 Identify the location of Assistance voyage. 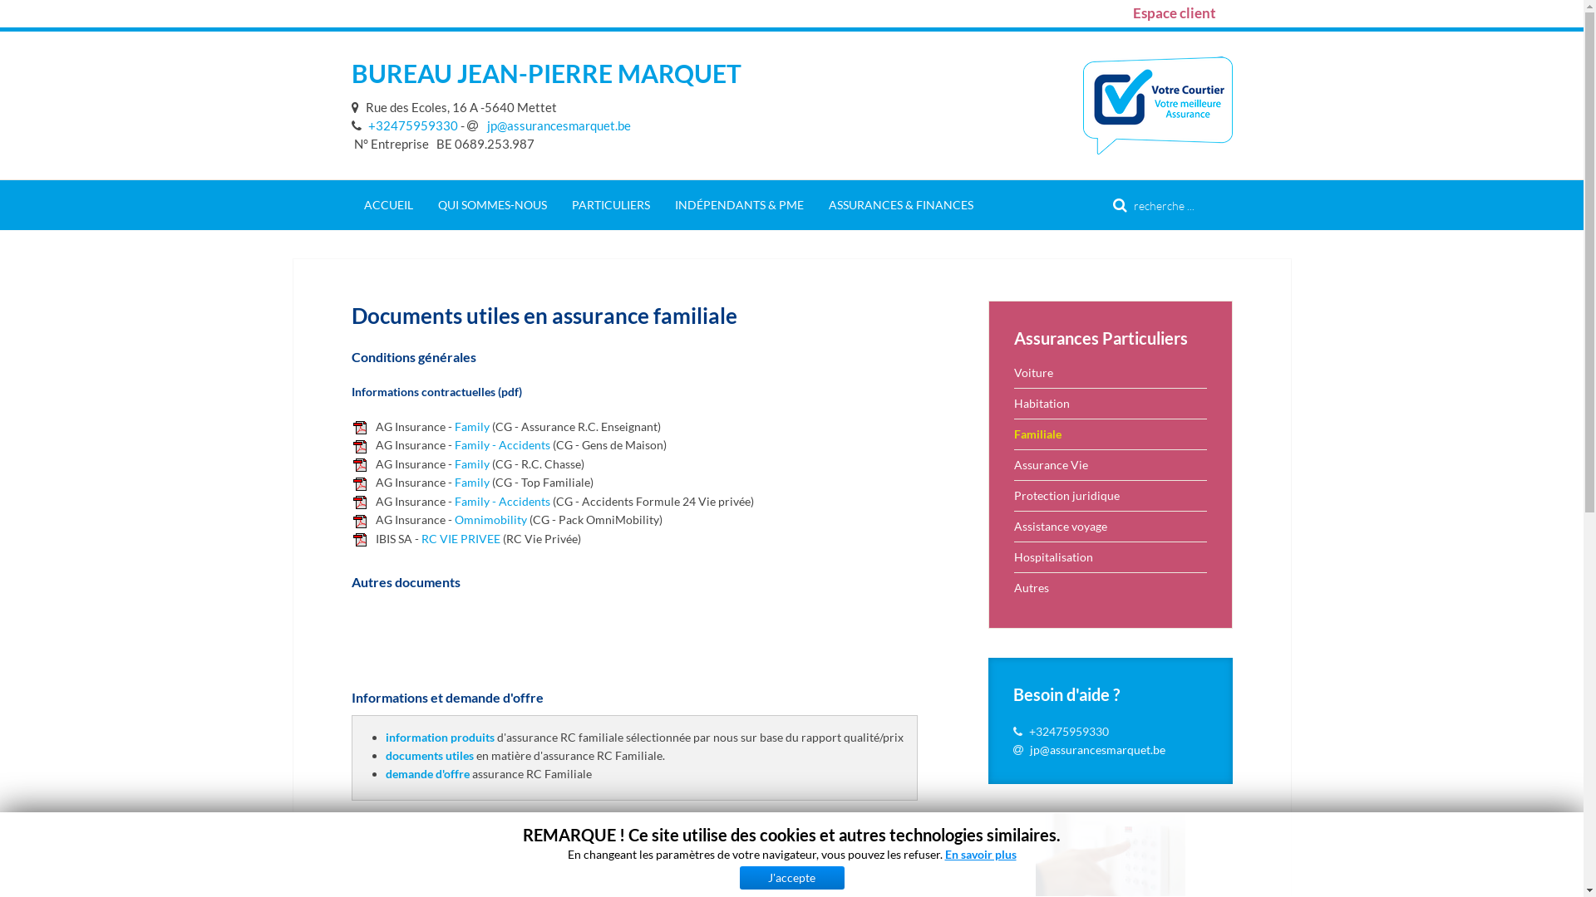
(1111, 527).